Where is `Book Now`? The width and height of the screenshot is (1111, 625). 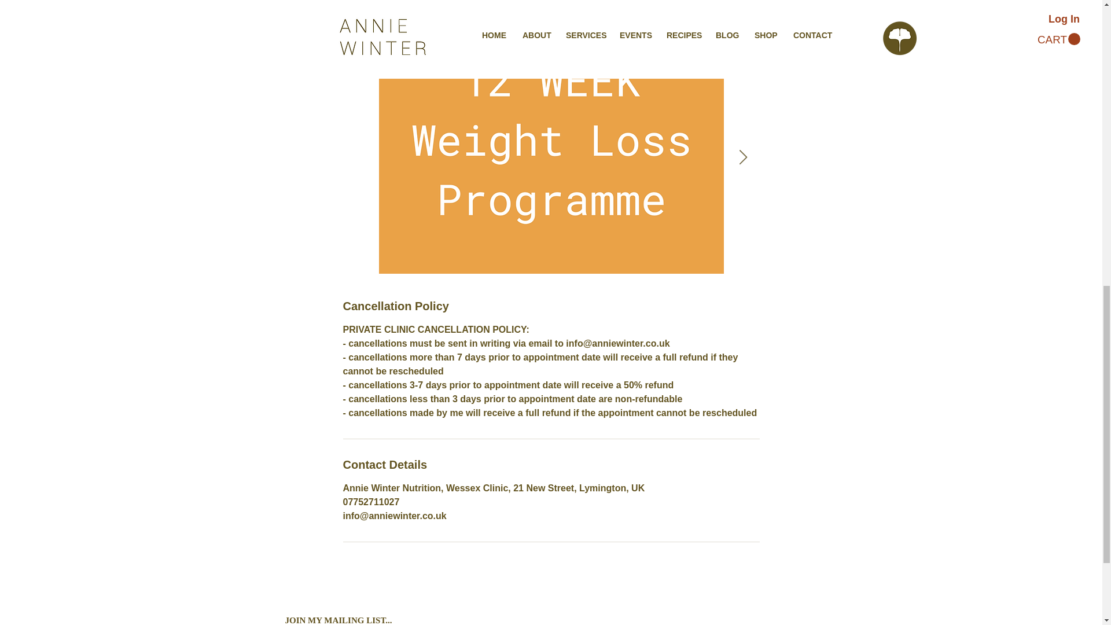 Book Now is located at coordinates (380, 8).